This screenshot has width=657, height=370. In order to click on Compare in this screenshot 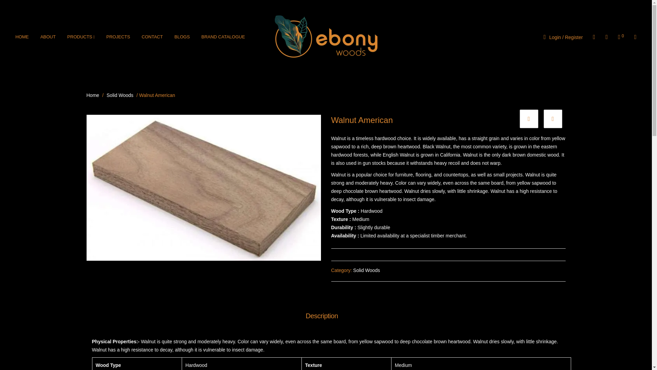, I will do `click(529, 119)`.